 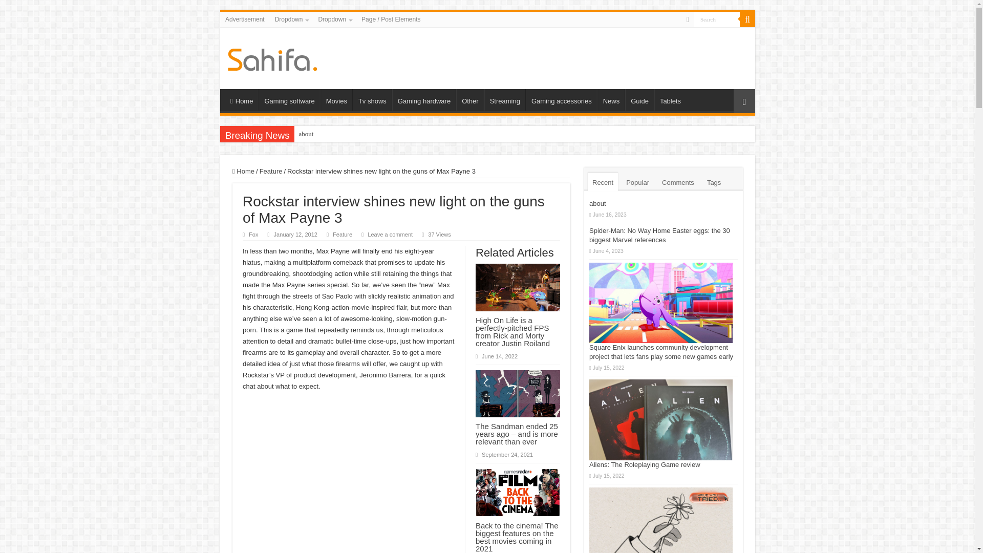 What do you see at coordinates (561, 99) in the screenshot?
I see `Gaming accessories` at bounding box center [561, 99].